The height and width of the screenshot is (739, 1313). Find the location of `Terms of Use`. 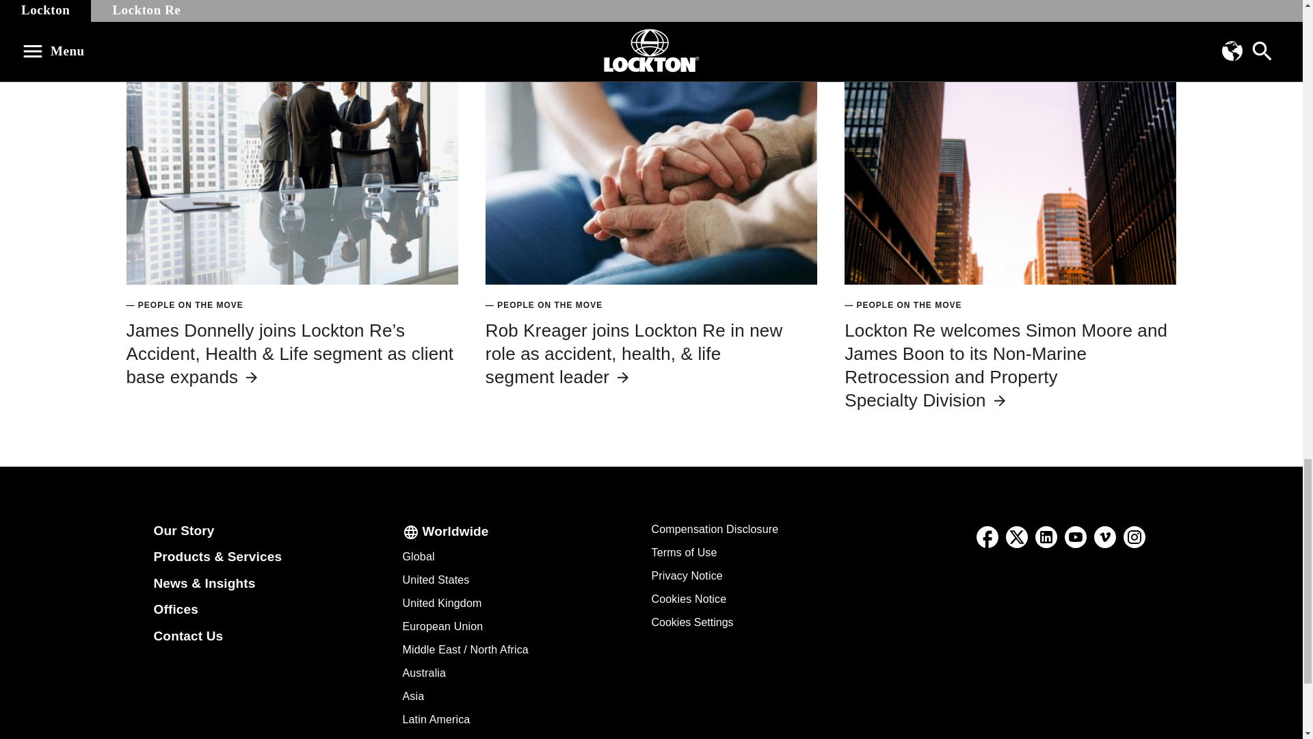

Terms of Use is located at coordinates (684, 553).